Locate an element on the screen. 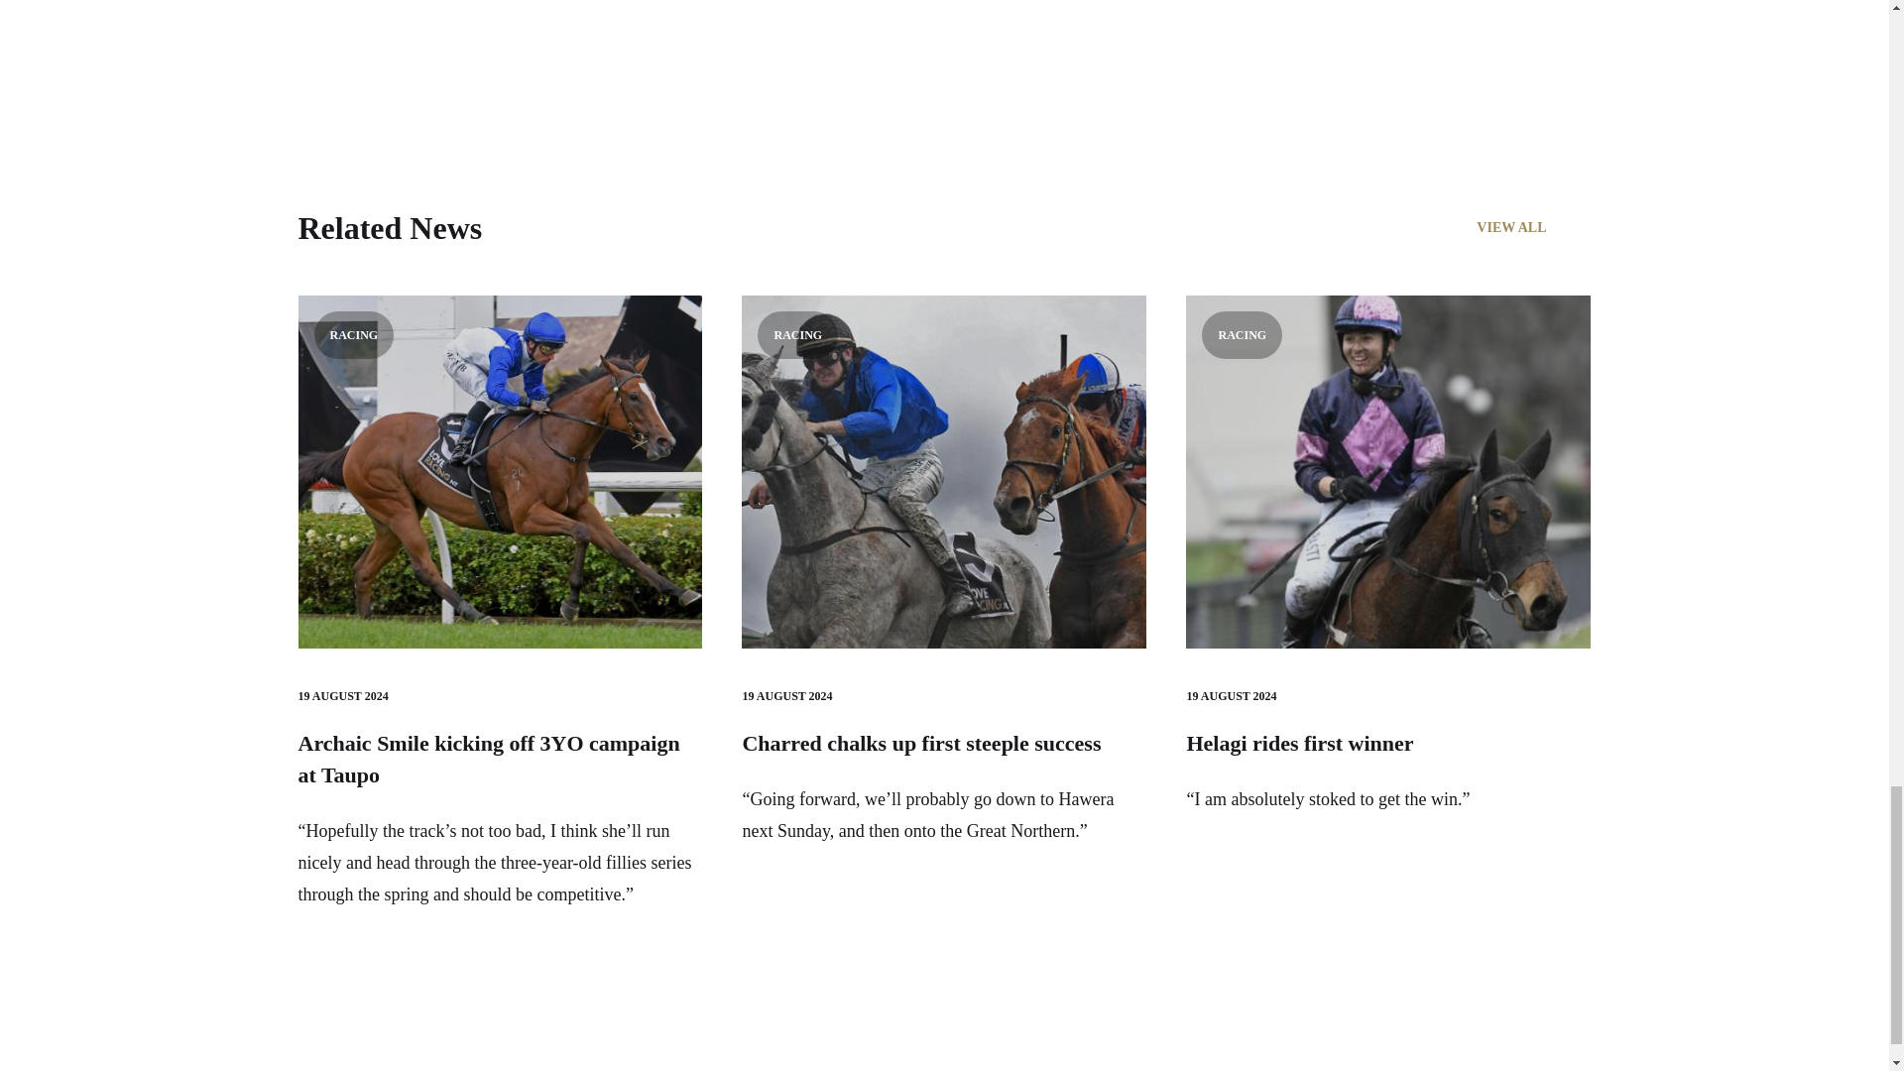 Image resolution: width=1904 pixels, height=1071 pixels. Archaic Smile kicking off 3YO campaign at Taupo is located at coordinates (488, 758).